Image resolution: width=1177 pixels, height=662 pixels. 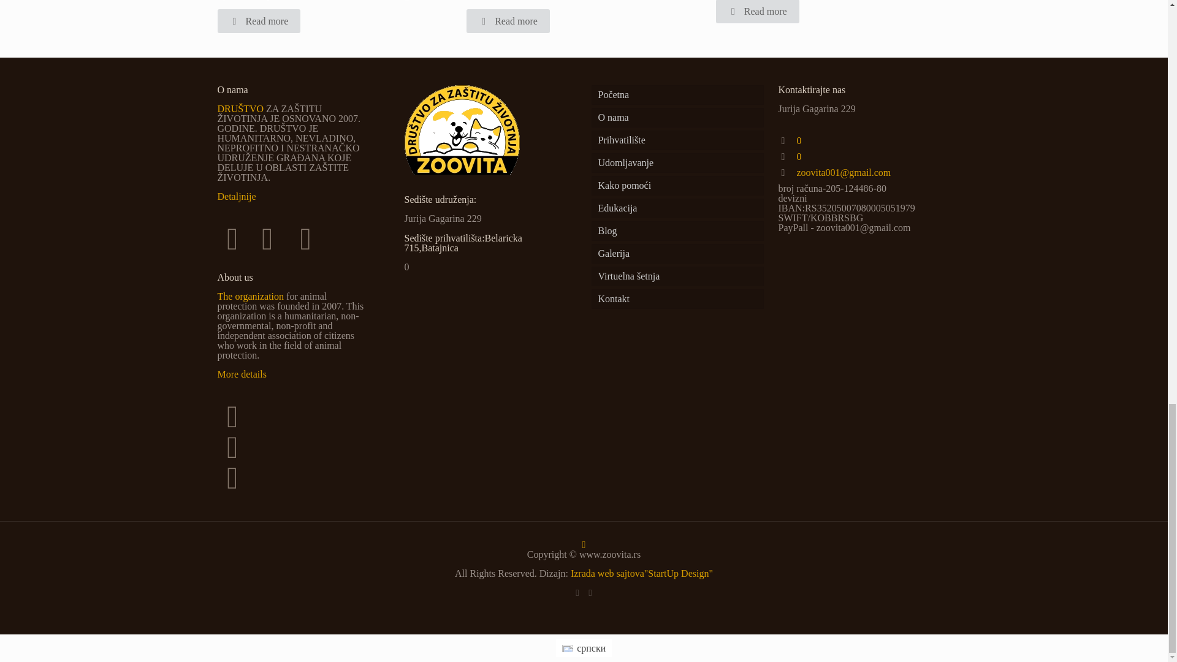 I want to click on Read more, so click(x=258, y=21).